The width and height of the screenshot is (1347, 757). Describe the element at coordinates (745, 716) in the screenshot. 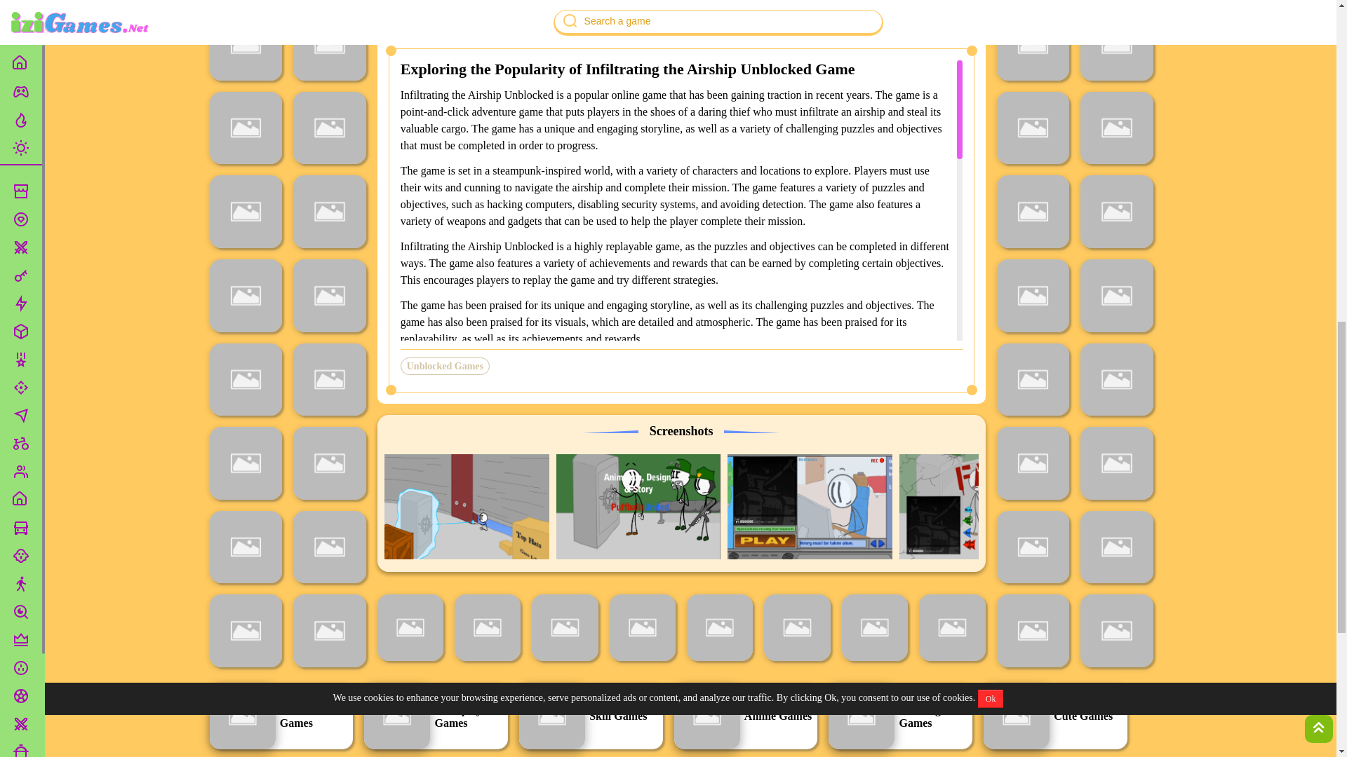

I see `Anime Games` at that location.